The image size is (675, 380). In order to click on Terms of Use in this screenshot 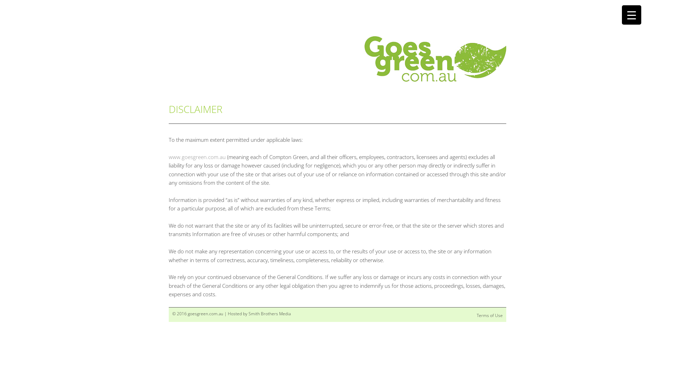, I will do `click(490, 315)`.